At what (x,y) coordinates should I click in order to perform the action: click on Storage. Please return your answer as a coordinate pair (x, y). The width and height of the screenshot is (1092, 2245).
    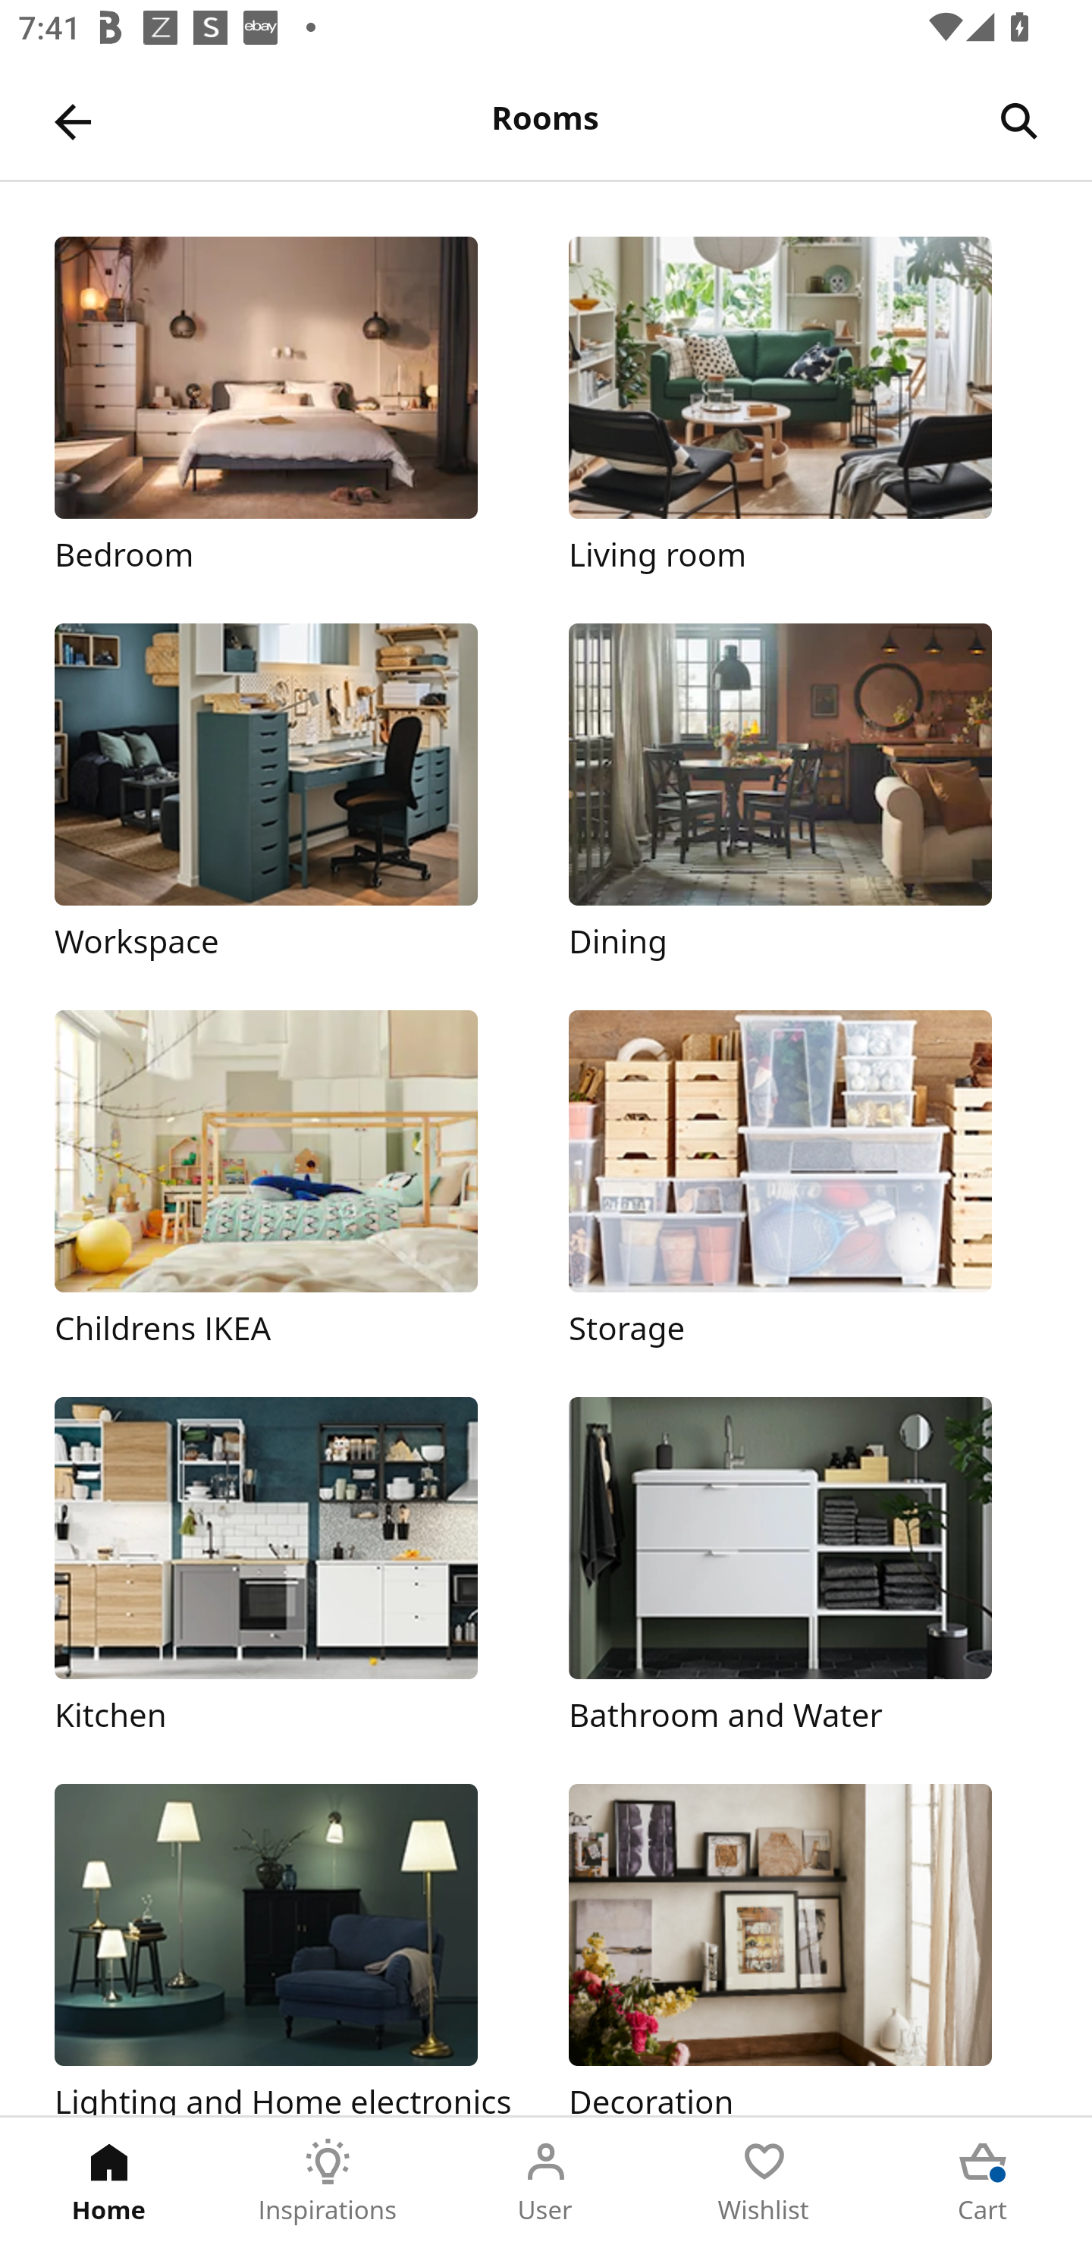
    Looking at the image, I should click on (803, 1180).